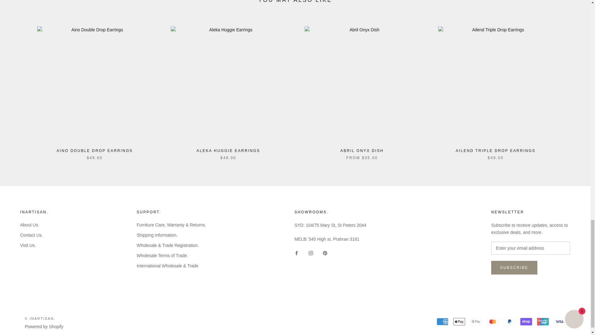 The image size is (595, 335). I want to click on American Express, so click(443, 321).